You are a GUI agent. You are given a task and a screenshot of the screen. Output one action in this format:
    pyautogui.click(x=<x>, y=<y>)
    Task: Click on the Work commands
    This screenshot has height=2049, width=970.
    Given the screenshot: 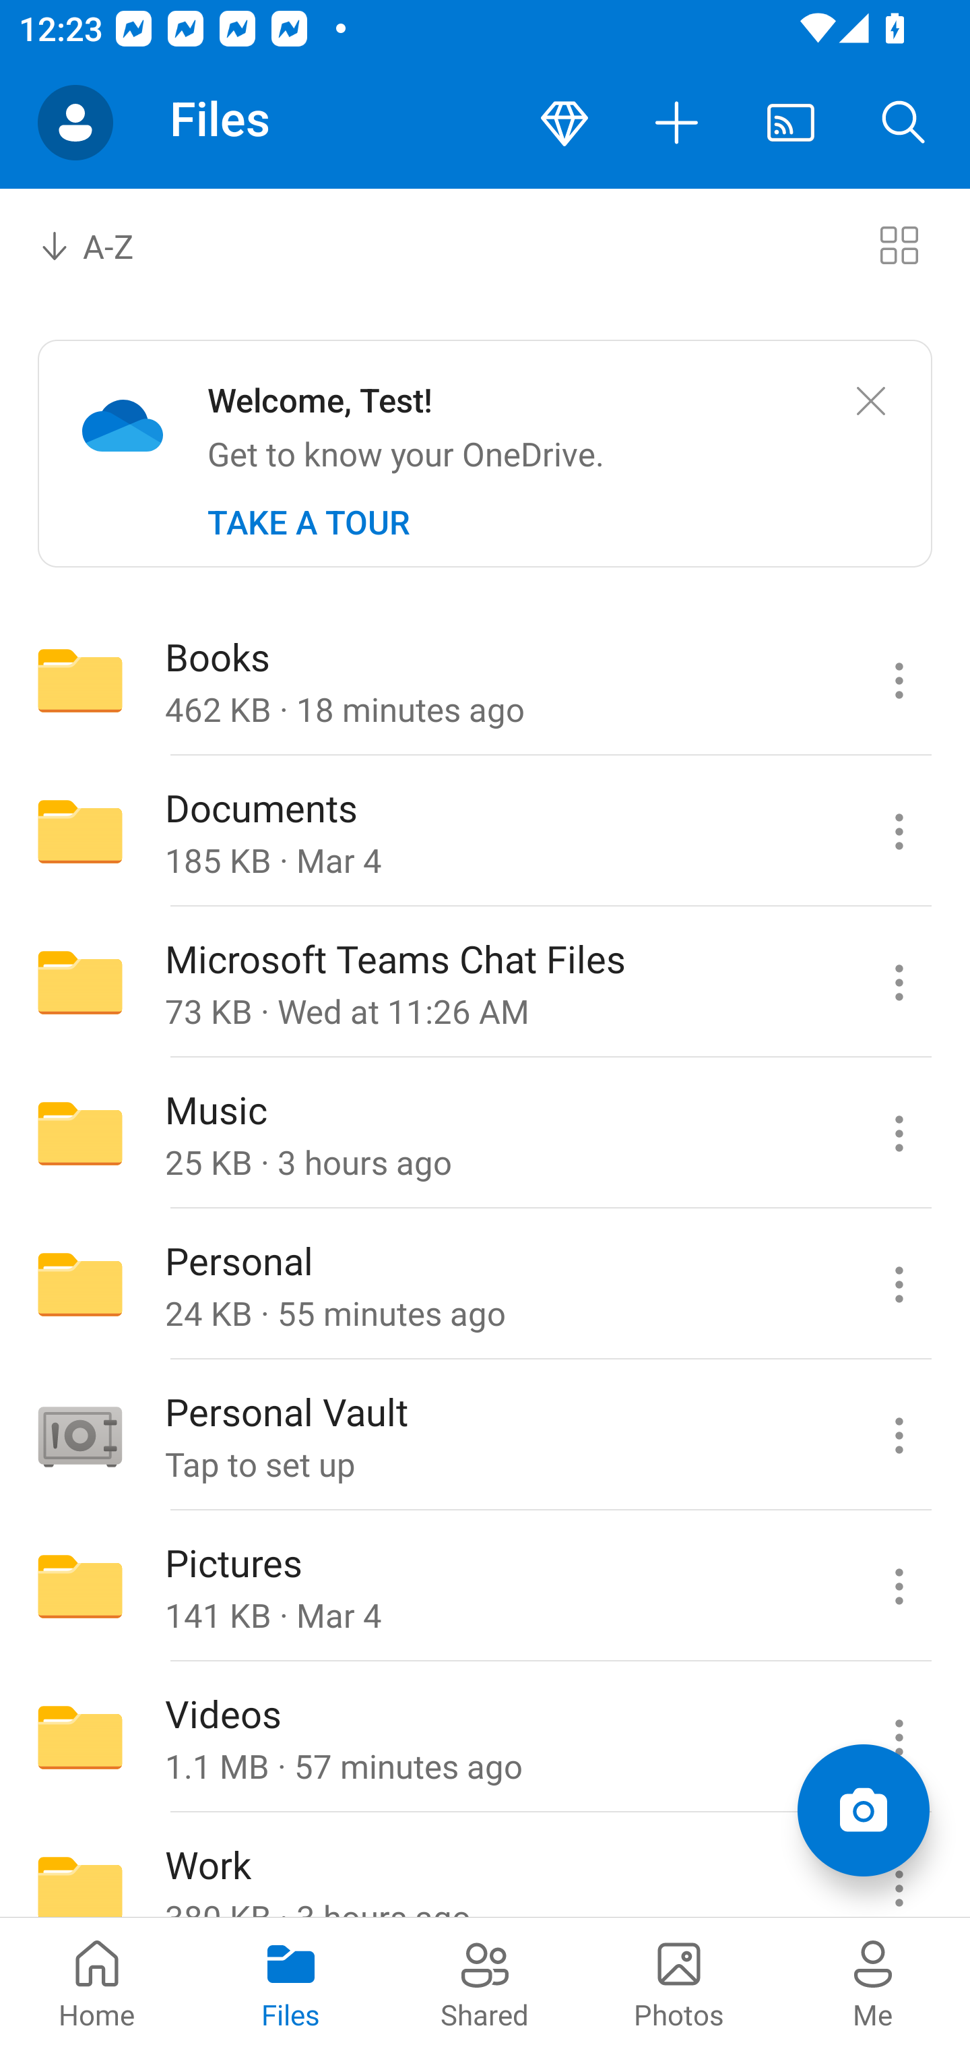 What is the action you would take?
    pyautogui.click(x=899, y=1866)
    